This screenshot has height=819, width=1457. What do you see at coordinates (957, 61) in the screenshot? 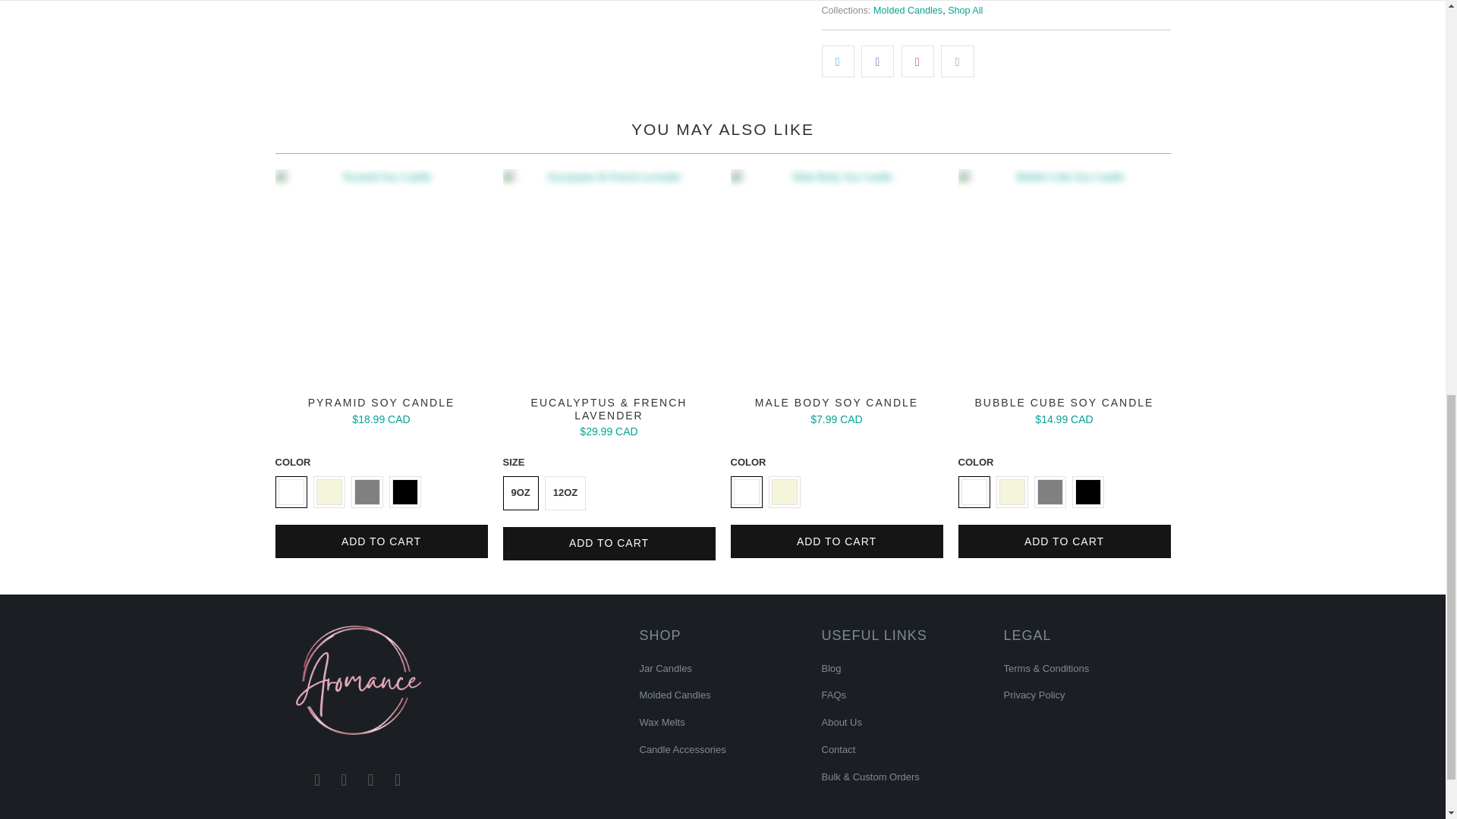
I see `Email this to a friend` at bounding box center [957, 61].